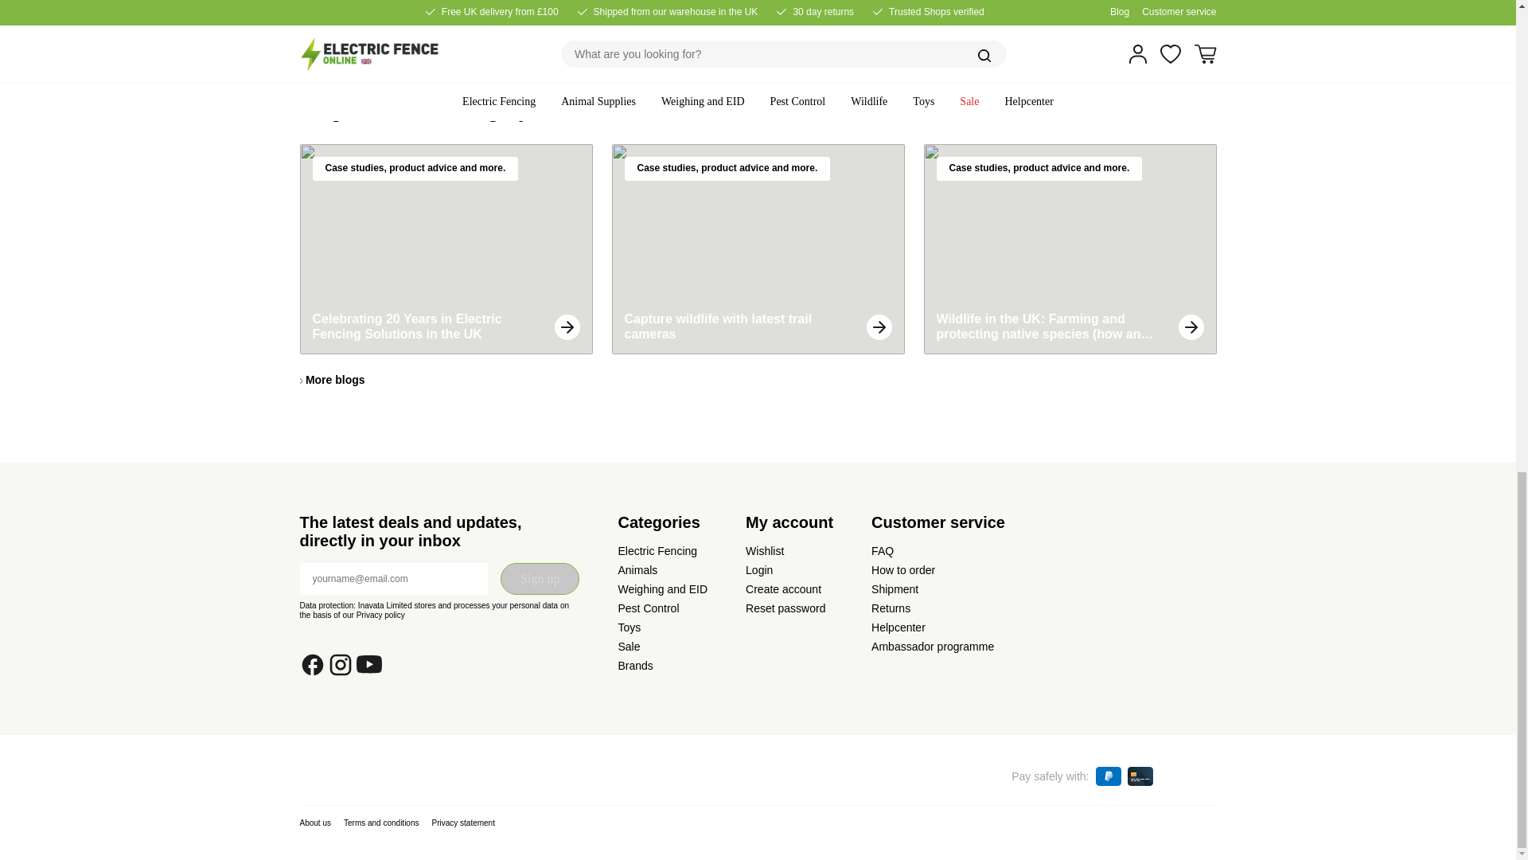  I want to click on Toys, so click(629, 627).